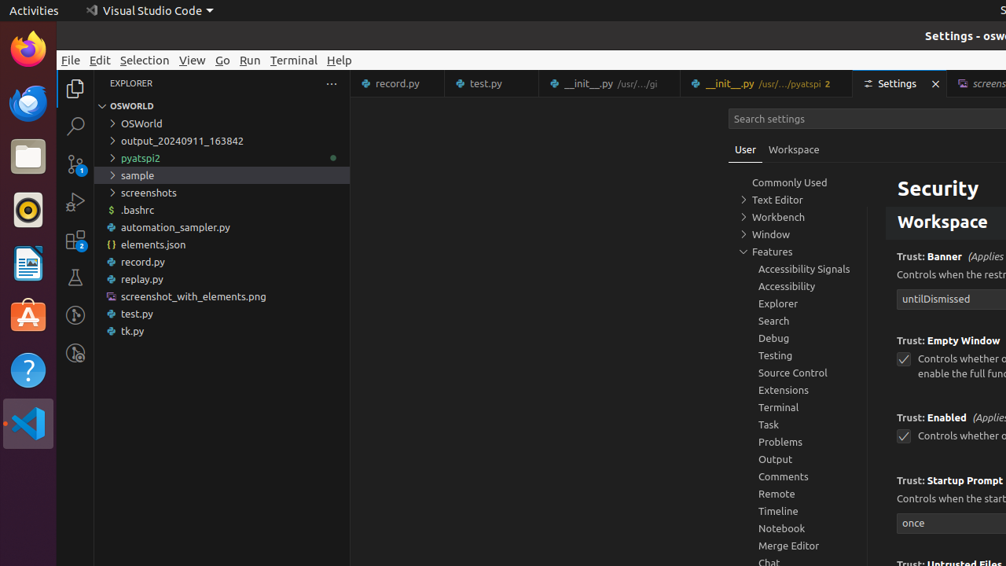 The height and width of the screenshot is (566, 1006). Describe the element at coordinates (71, 60) in the screenshot. I see `File` at that location.